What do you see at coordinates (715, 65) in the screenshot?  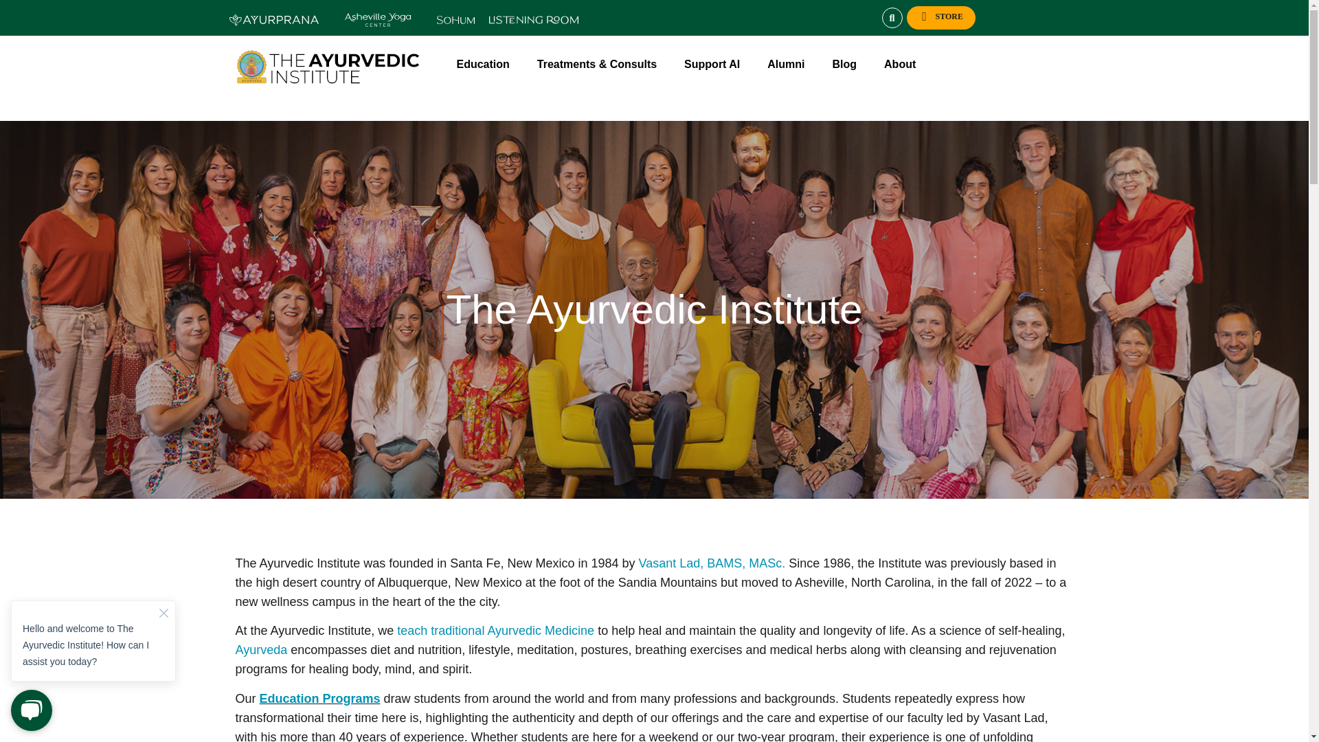 I see `Support AI` at bounding box center [715, 65].